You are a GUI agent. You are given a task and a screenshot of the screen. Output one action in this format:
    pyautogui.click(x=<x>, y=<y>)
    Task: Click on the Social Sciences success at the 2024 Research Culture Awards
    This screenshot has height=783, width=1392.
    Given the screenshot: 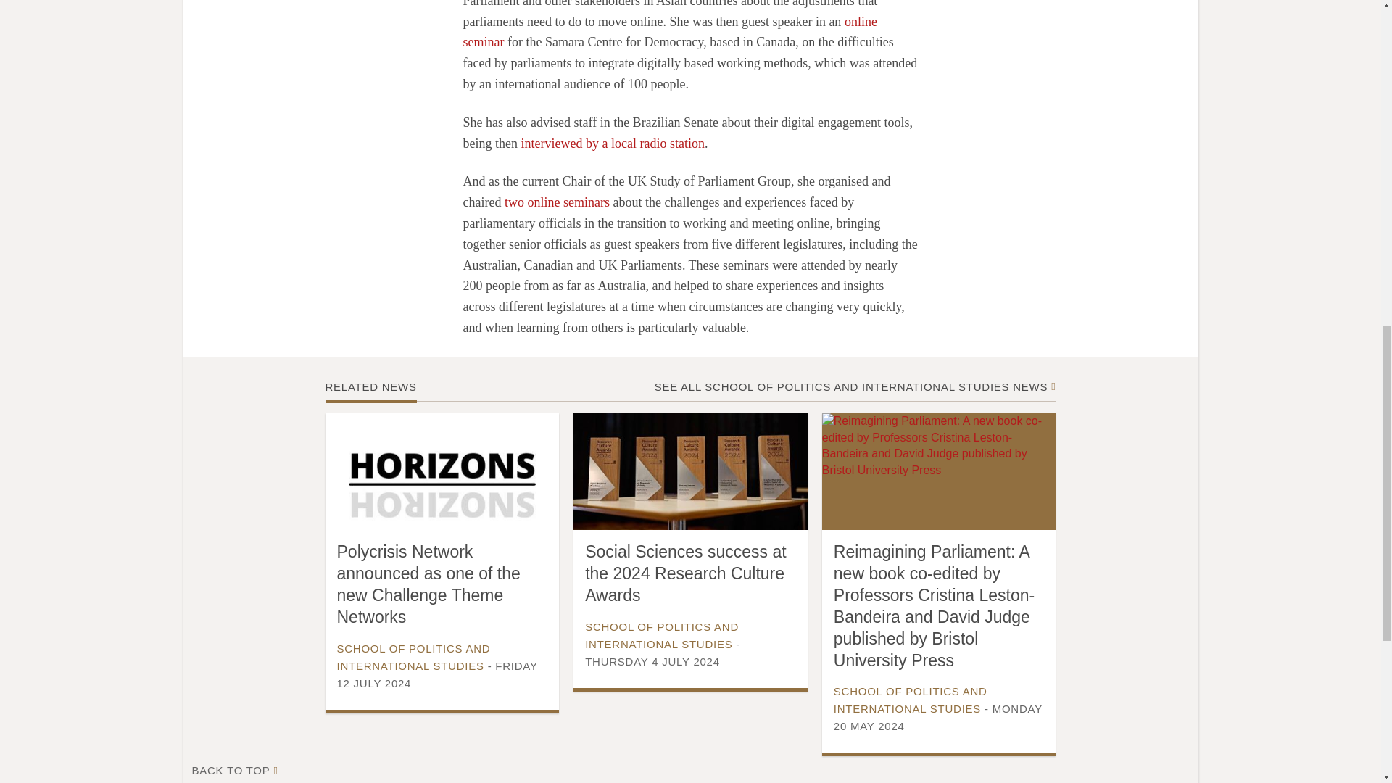 What is the action you would take?
    pyautogui.click(x=685, y=573)
    